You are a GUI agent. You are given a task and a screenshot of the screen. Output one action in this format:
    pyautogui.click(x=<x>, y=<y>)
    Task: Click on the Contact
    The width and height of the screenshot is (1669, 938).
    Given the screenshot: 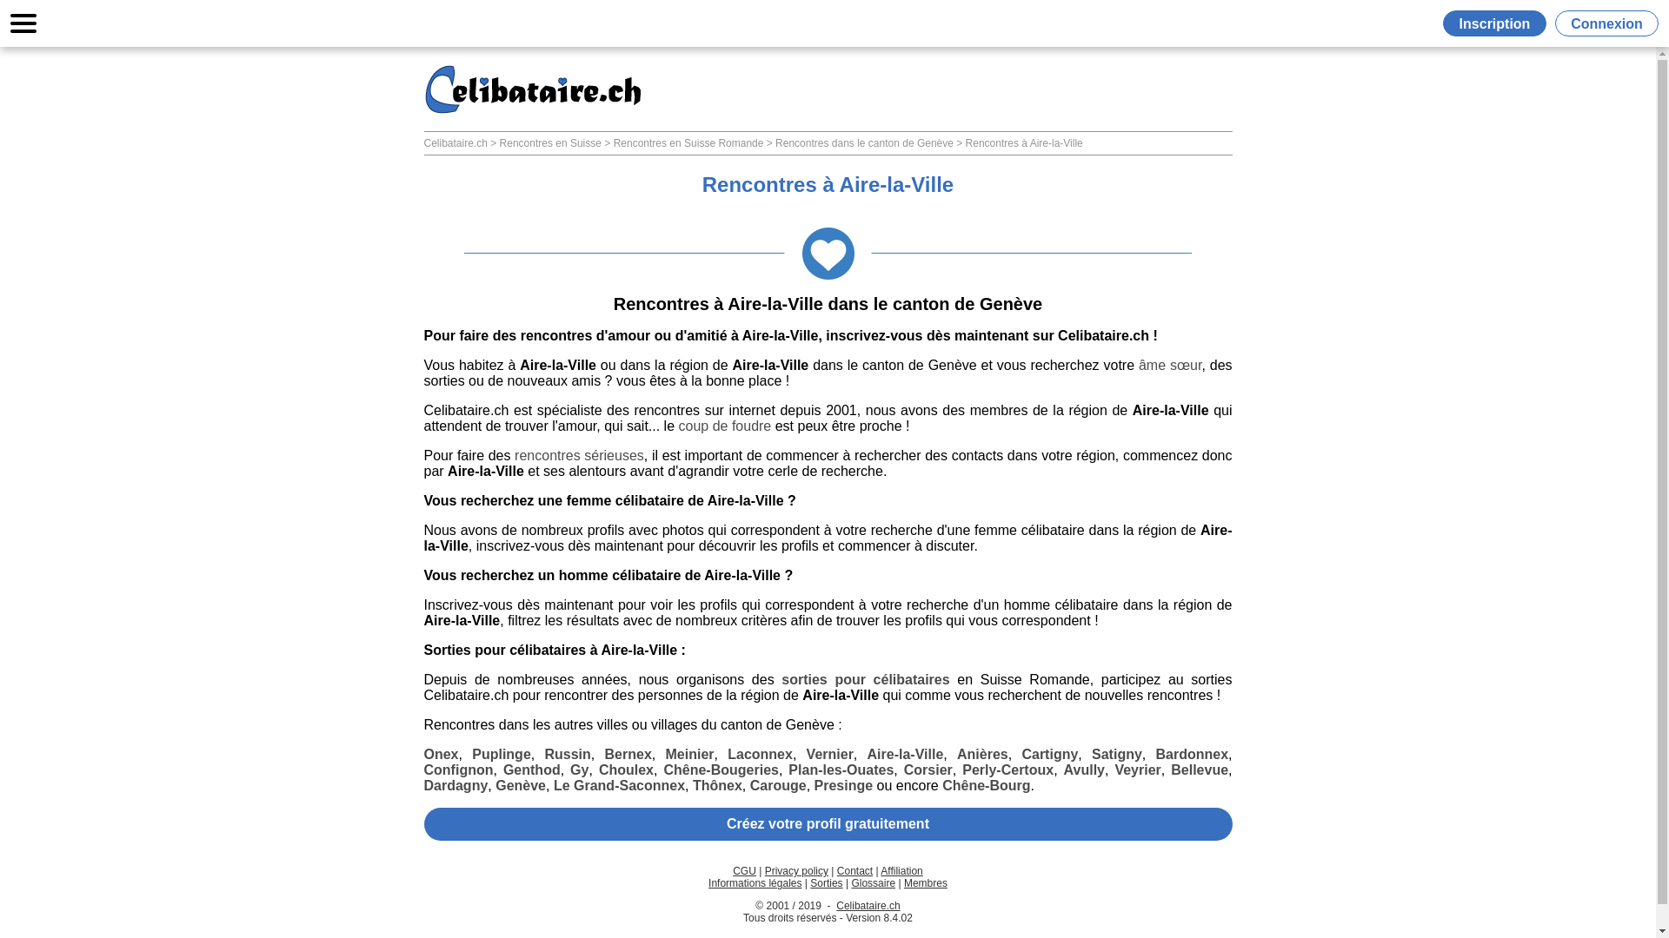 What is the action you would take?
    pyautogui.click(x=855, y=871)
    